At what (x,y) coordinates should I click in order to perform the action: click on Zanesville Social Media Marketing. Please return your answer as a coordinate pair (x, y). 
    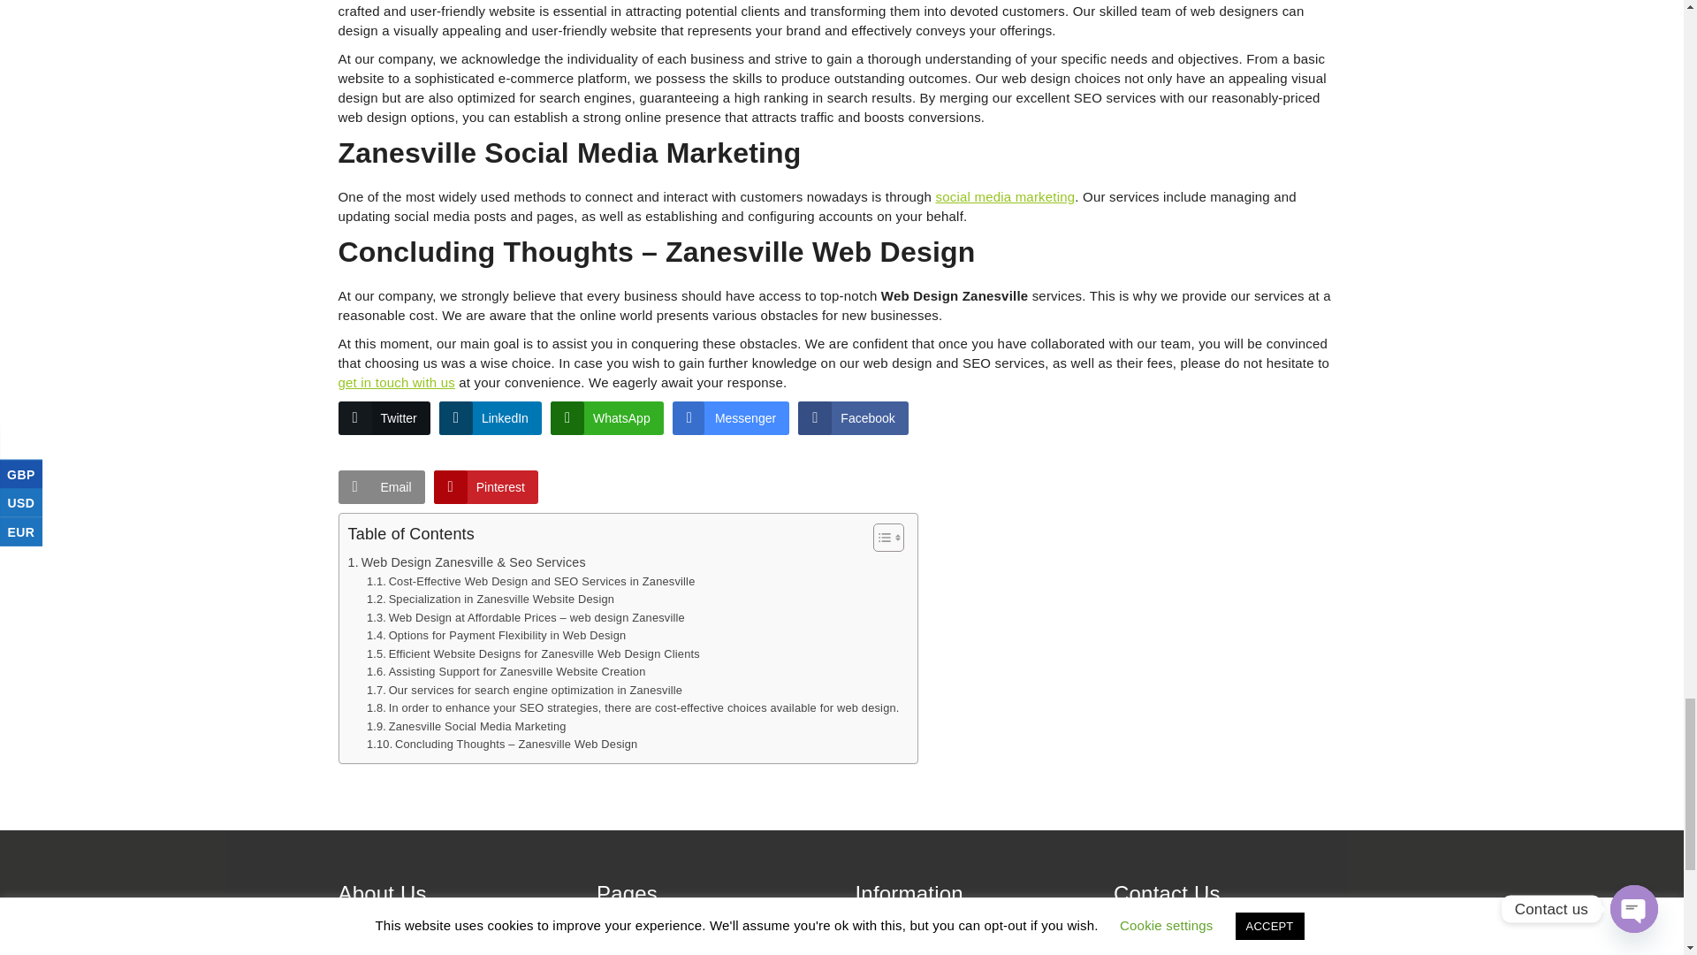
    Looking at the image, I should click on (467, 727).